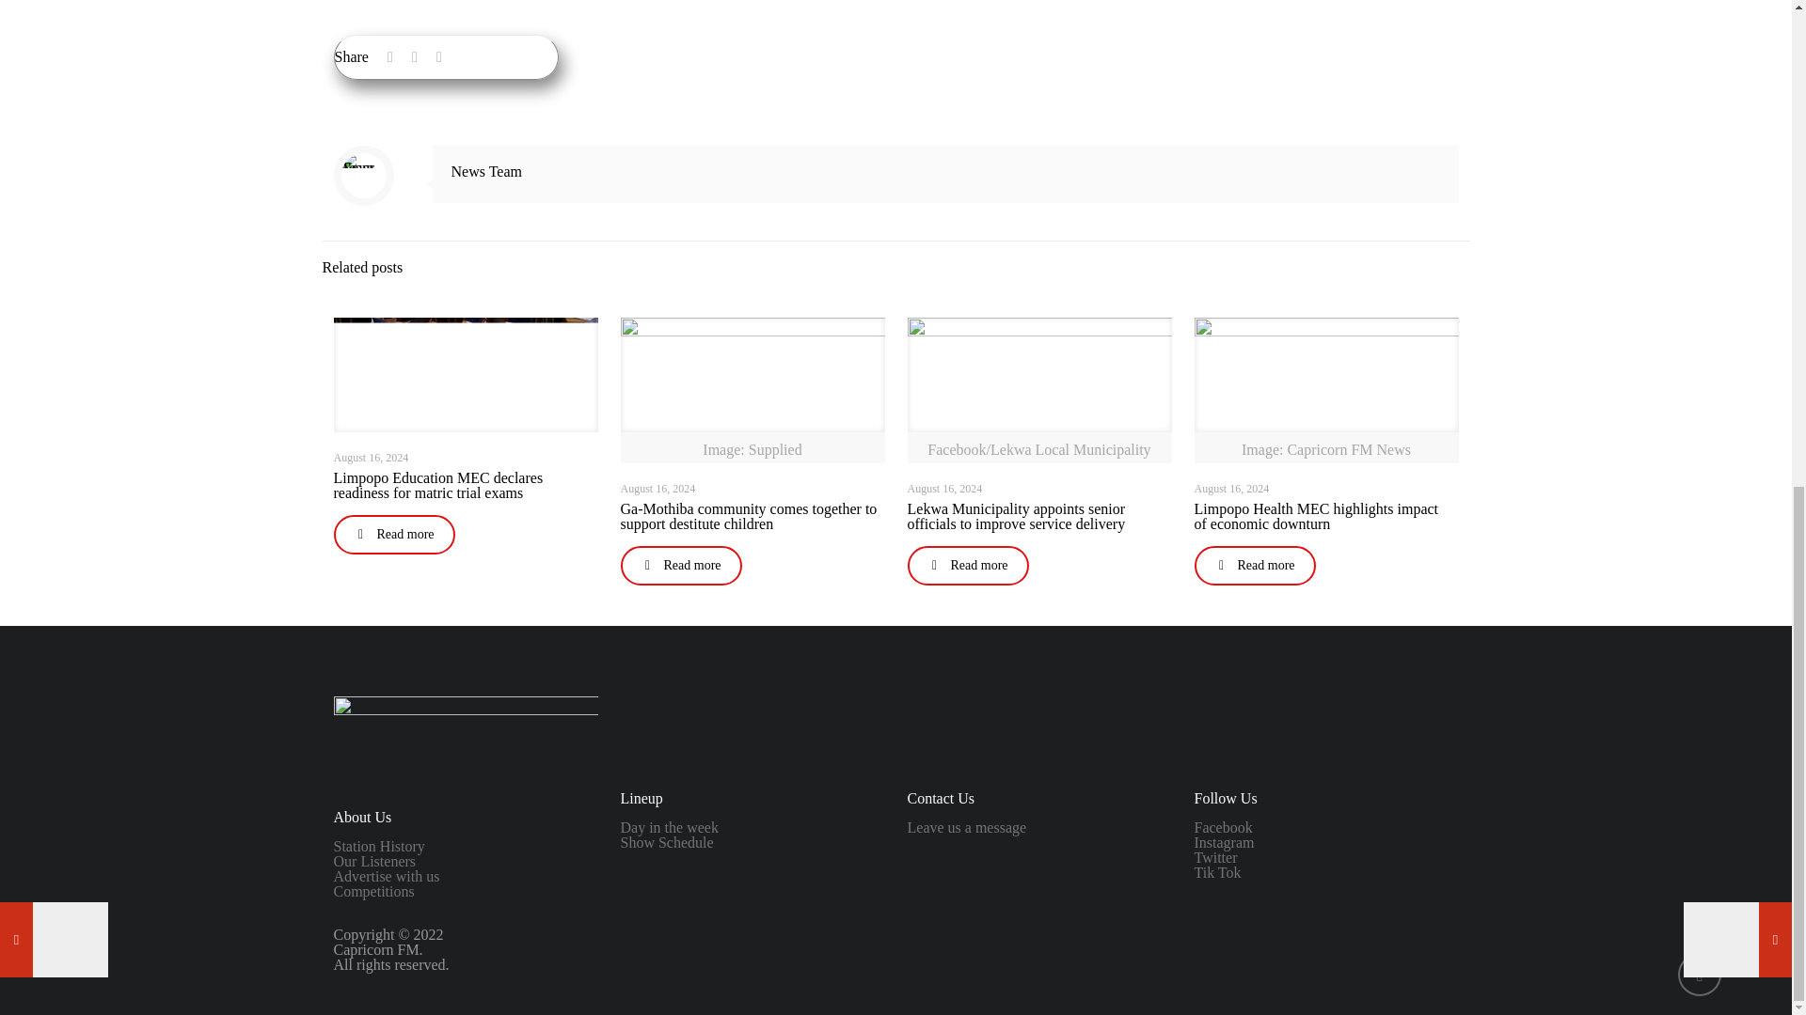  Describe the element at coordinates (393, 534) in the screenshot. I see `Read more` at that location.